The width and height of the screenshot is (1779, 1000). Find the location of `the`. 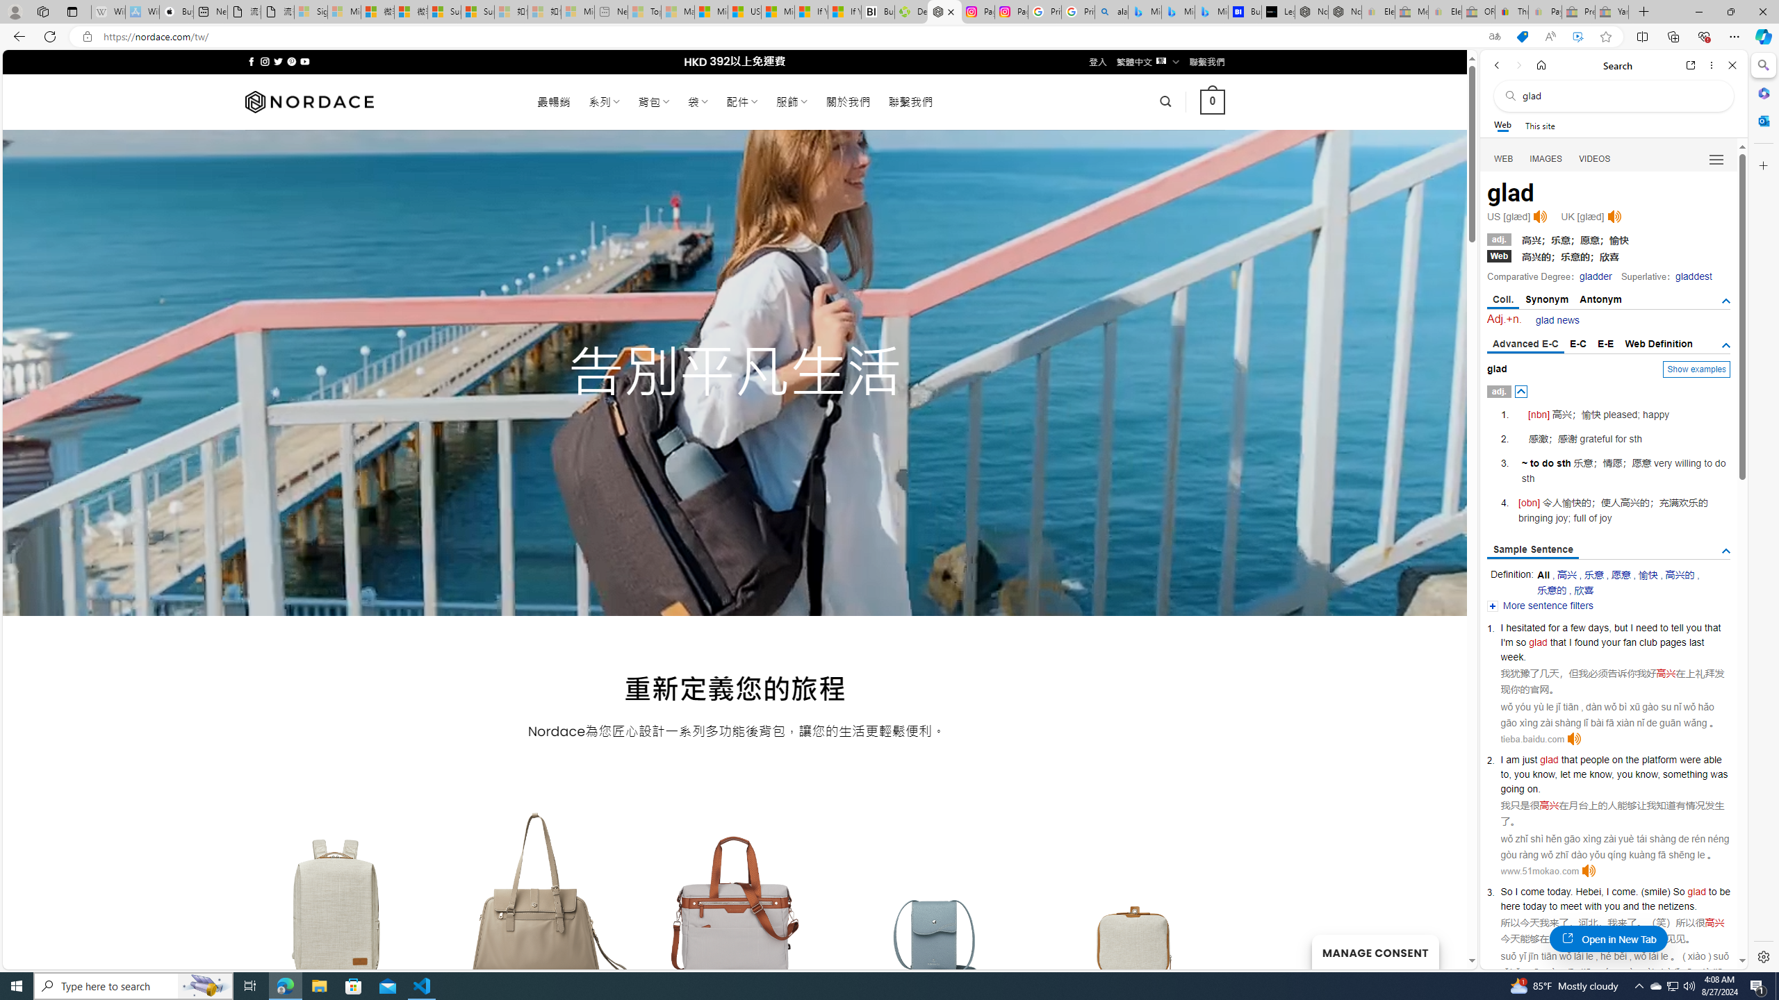

the is located at coordinates (1648, 906).